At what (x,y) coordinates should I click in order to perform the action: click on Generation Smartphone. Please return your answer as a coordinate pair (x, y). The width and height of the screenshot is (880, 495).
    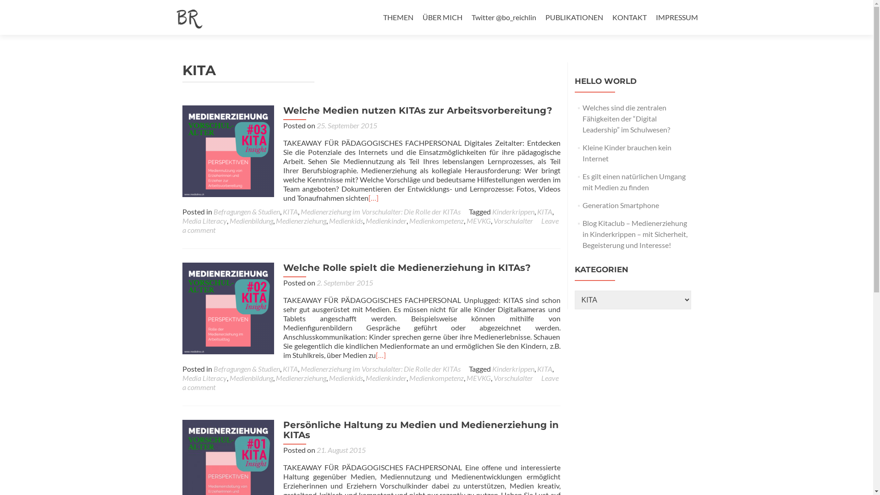
    Looking at the image, I should click on (621, 205).